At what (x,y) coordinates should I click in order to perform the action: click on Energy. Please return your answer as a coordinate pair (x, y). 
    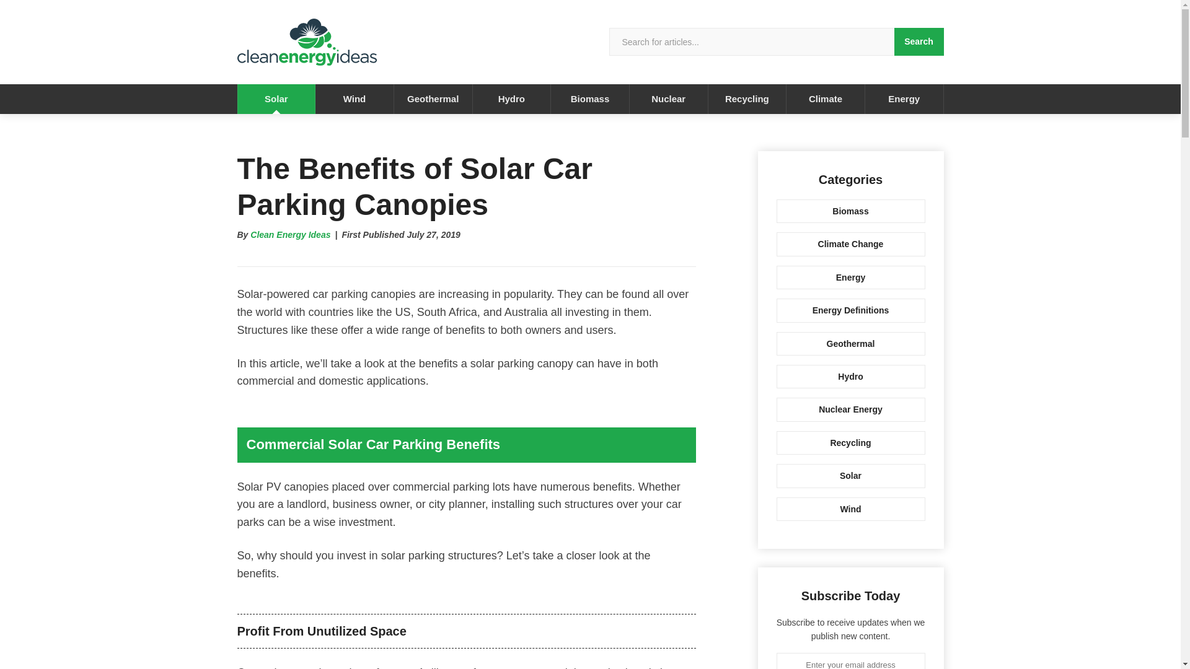
    Looking at the image, I should click on (904, 99).